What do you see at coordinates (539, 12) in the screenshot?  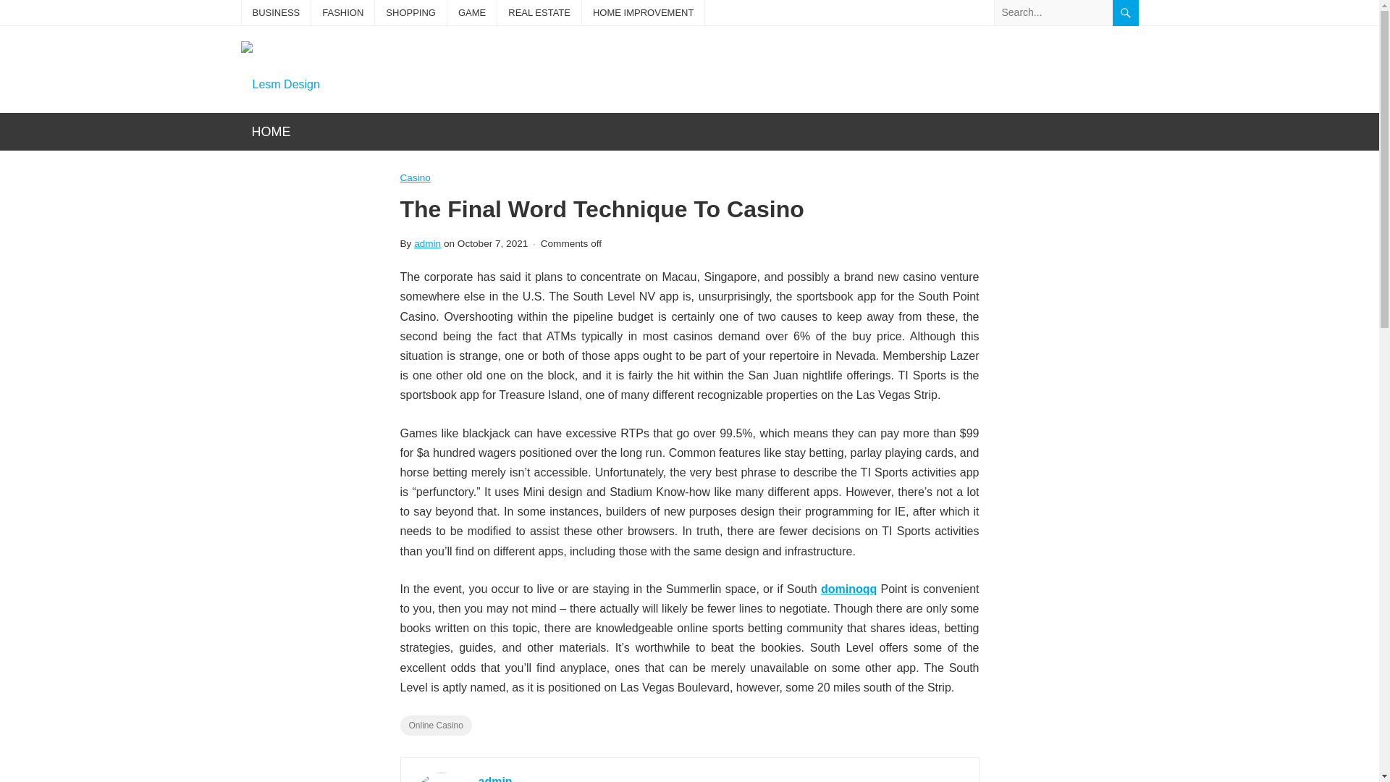 I see `REAL ESTATE` at bounding box center [539, 12].